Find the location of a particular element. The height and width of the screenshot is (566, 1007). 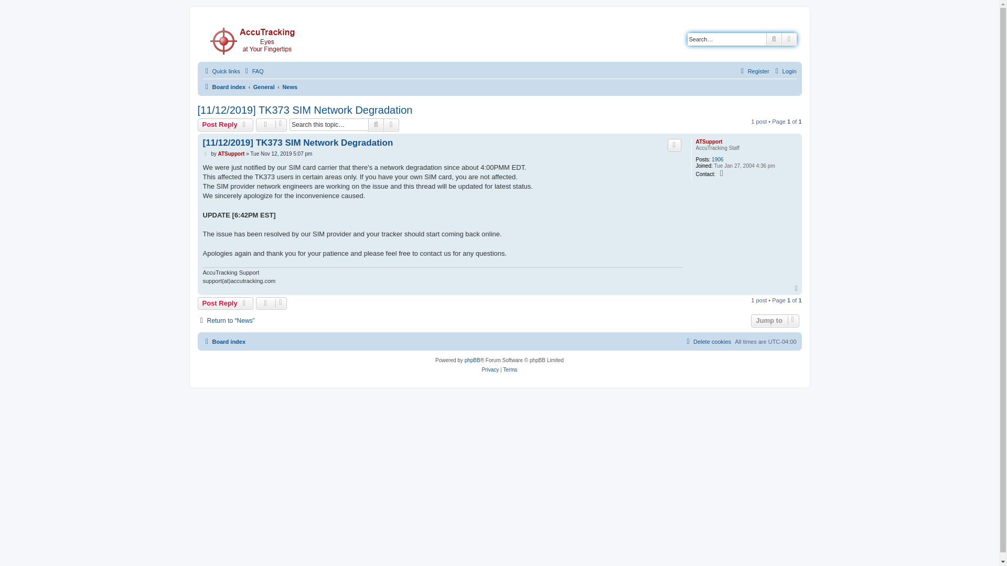

Advanced search is located at coordinates (391, 124).